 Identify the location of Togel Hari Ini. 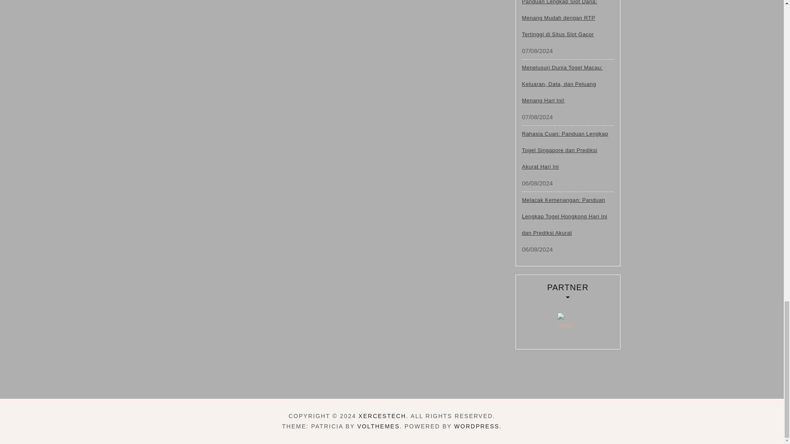
(568, 322).